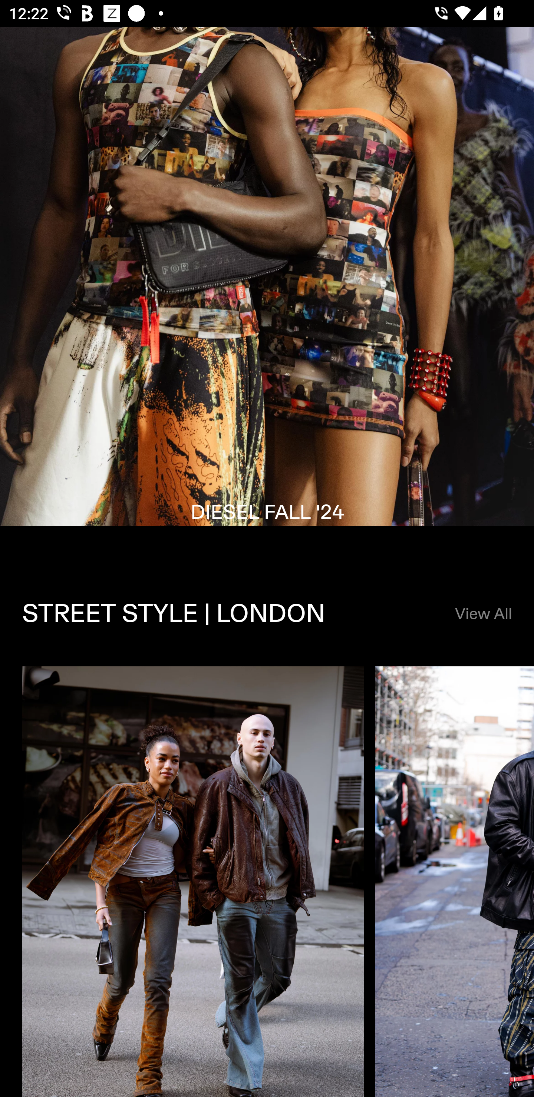 The width and height of the screenshot is (534, 1097). Describe the element at coordinates (483, 614) in the screenshot. I see `View All` at that location.